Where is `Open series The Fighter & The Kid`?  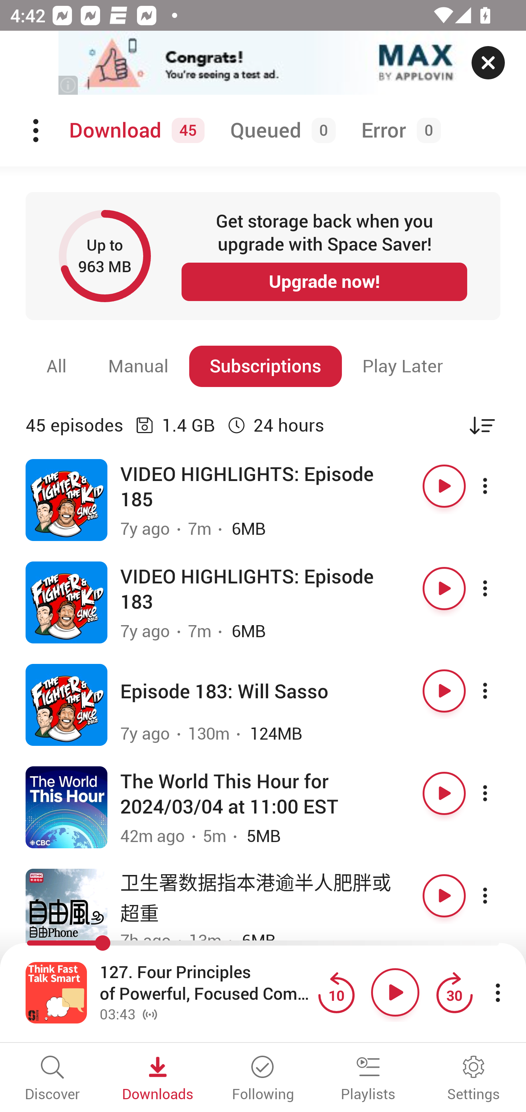
Open series The Fighter & The Kid is located at coordinates (66, 500).